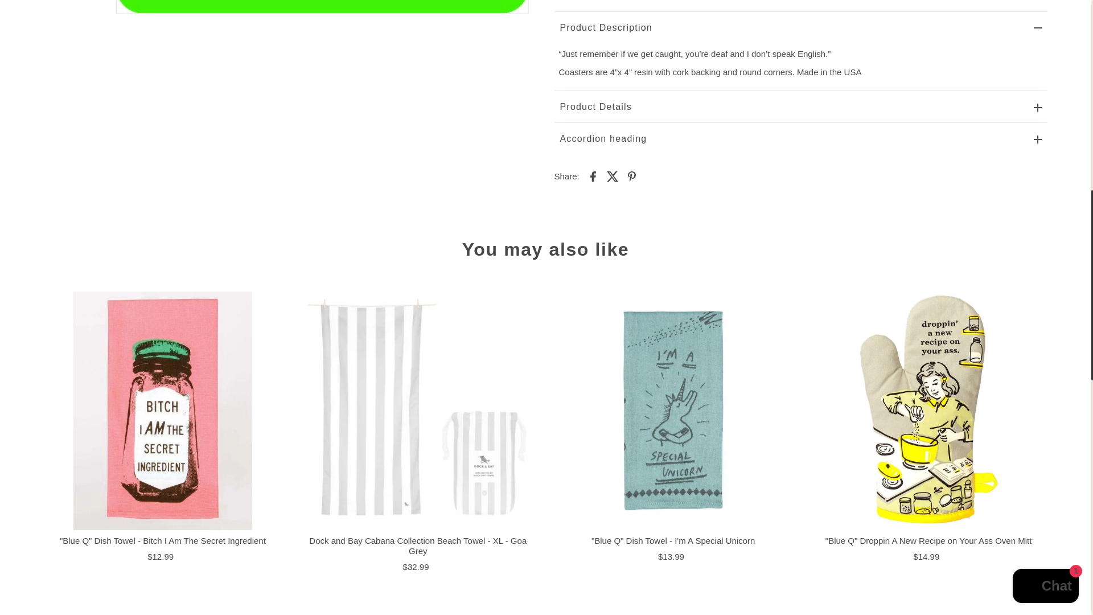 Image resolution: width=1093 pixels, height=615 pixels. I want to click on Share on Twitter, so click(613, 175).